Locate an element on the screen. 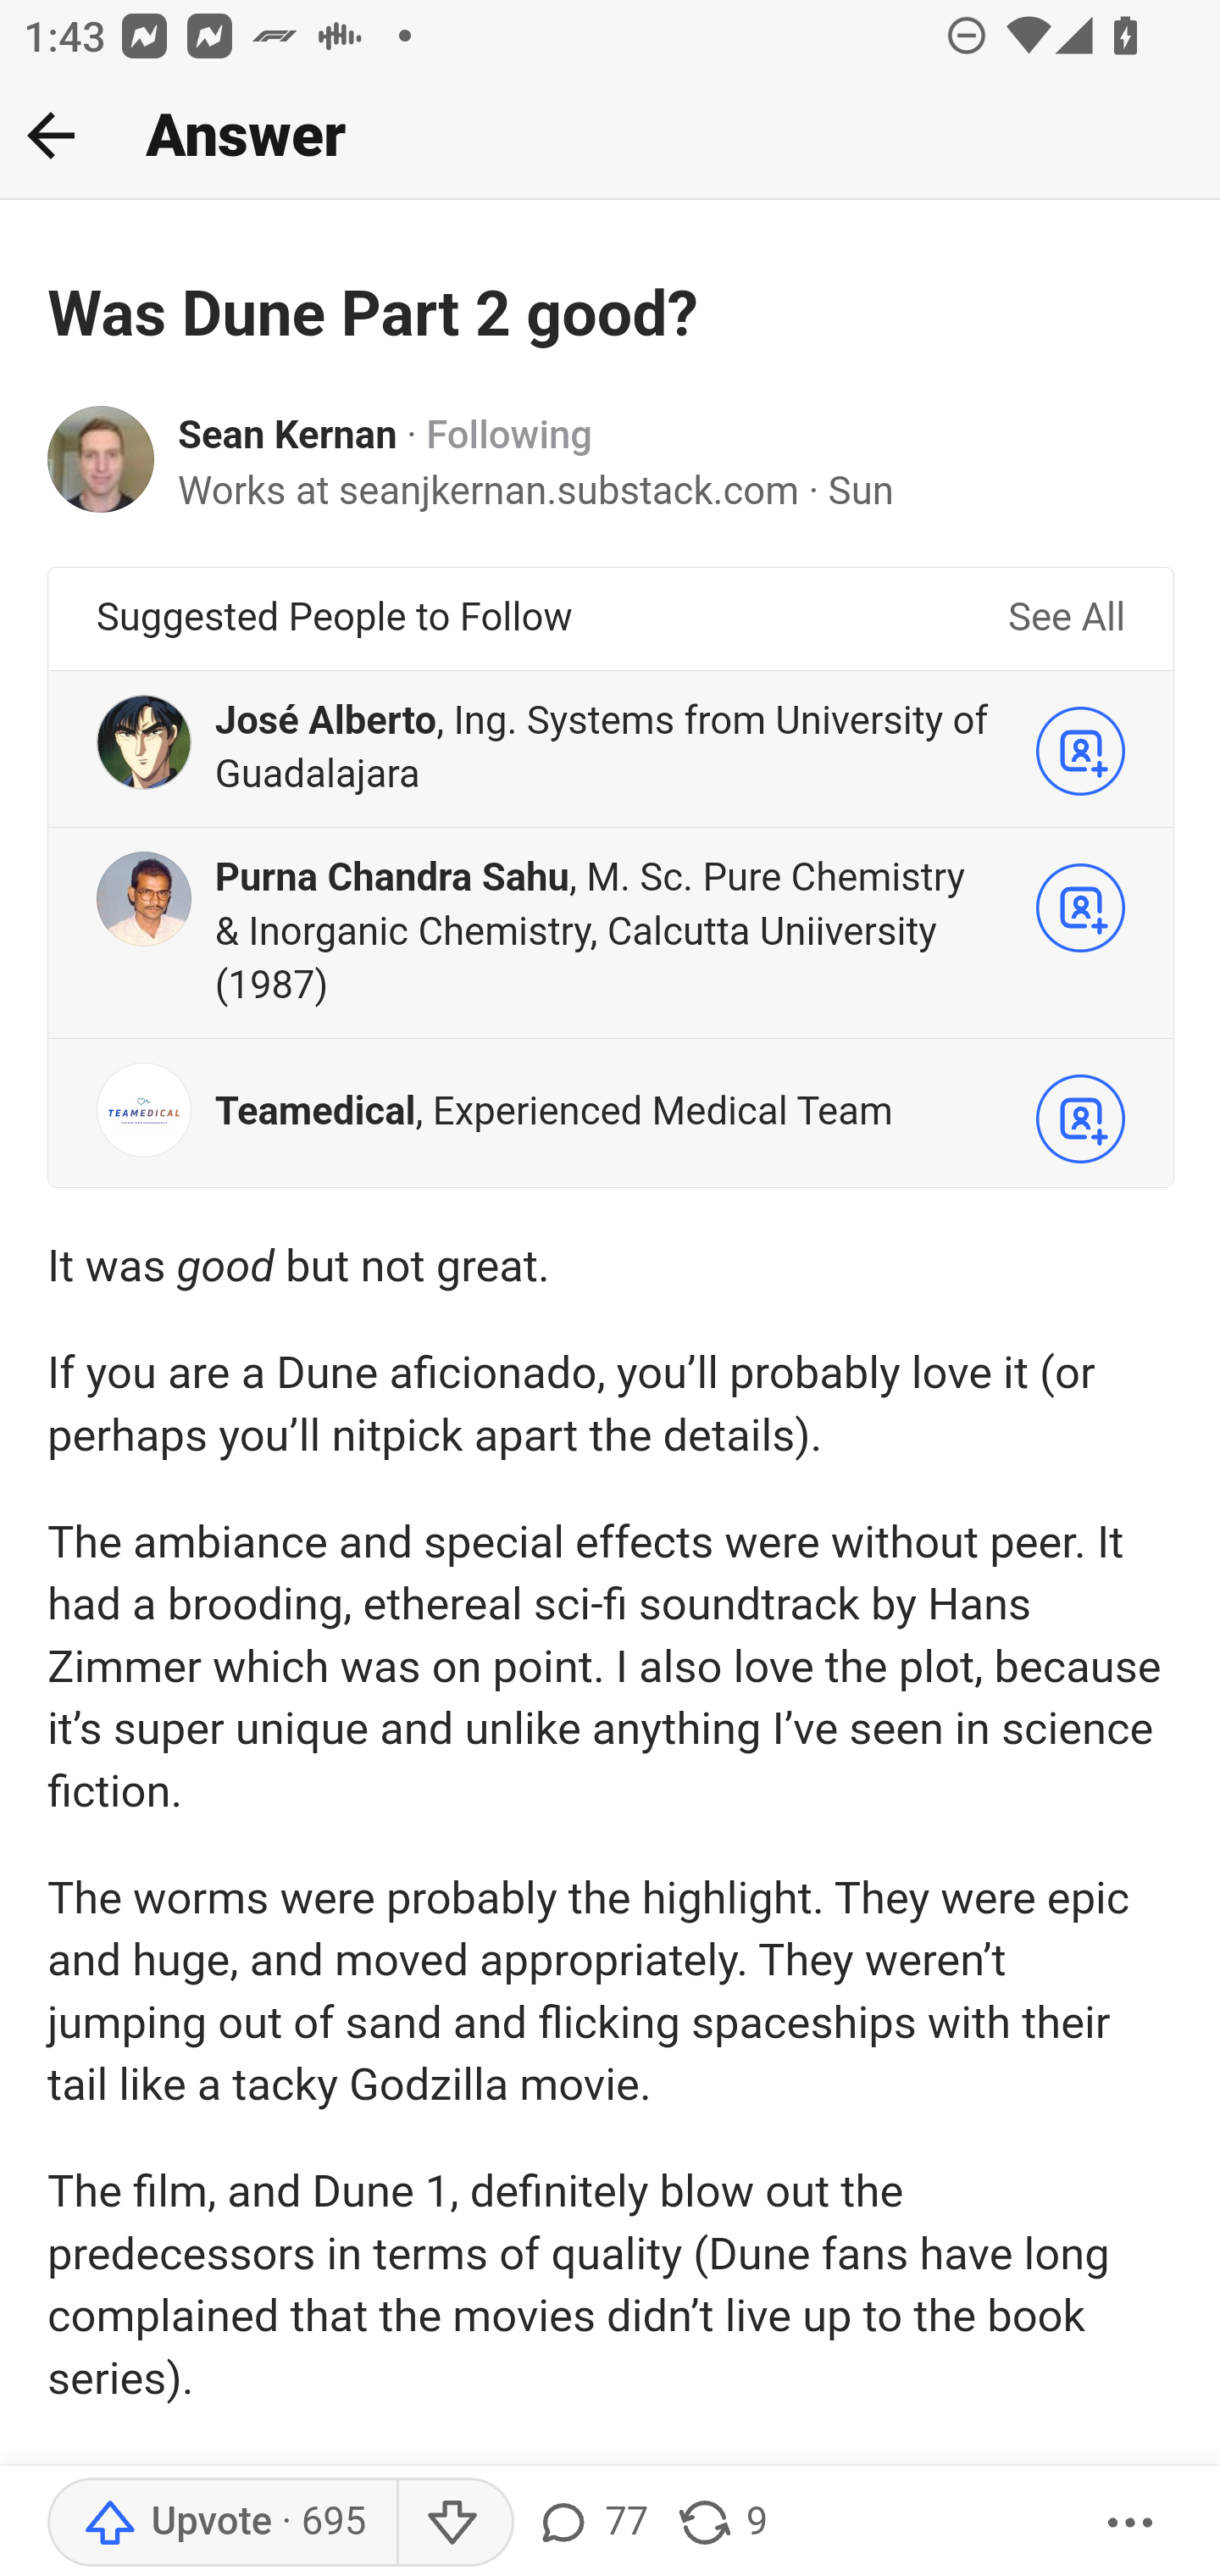 Image resolution: width=1220 pixels, height=2576 pixels. 77 comments is located at coordinates (591, 2523).